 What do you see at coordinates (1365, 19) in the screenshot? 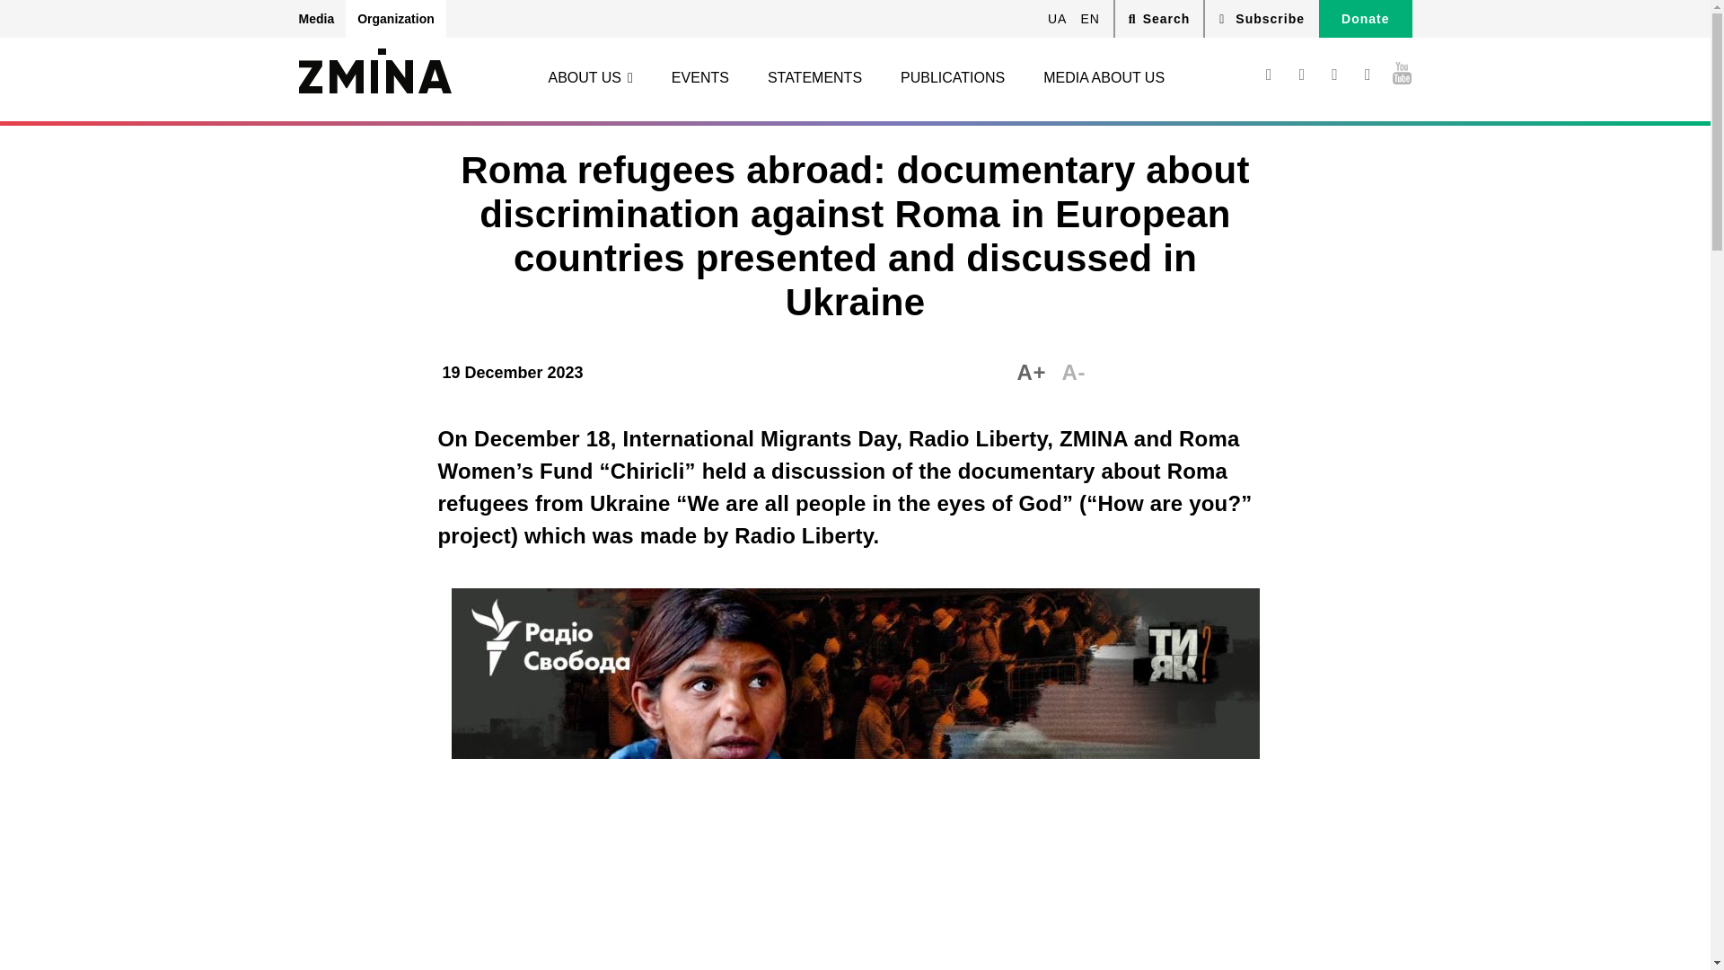
I see `Donate` at bounding box center [1365, 19].